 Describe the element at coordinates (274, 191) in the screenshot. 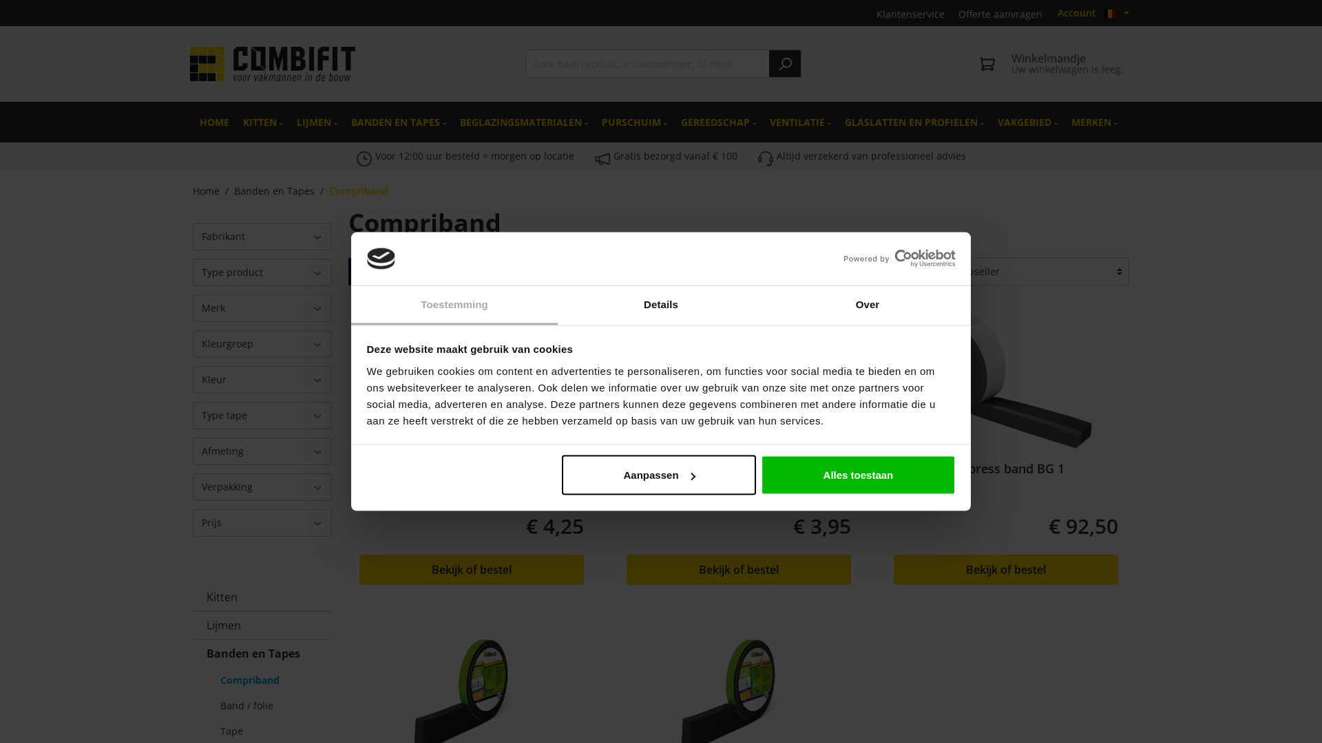

I see `Banden en Tapes` at that location.